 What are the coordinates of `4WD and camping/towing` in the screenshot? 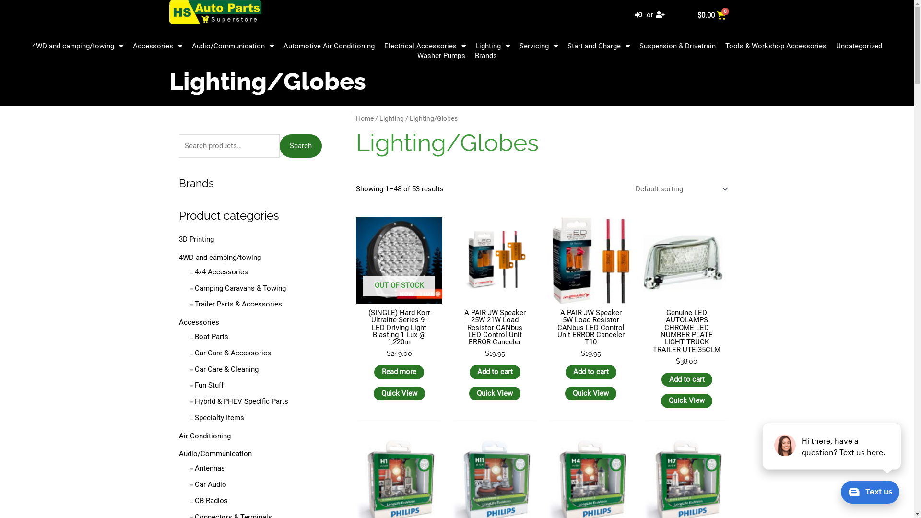 It's located at (220, 258).